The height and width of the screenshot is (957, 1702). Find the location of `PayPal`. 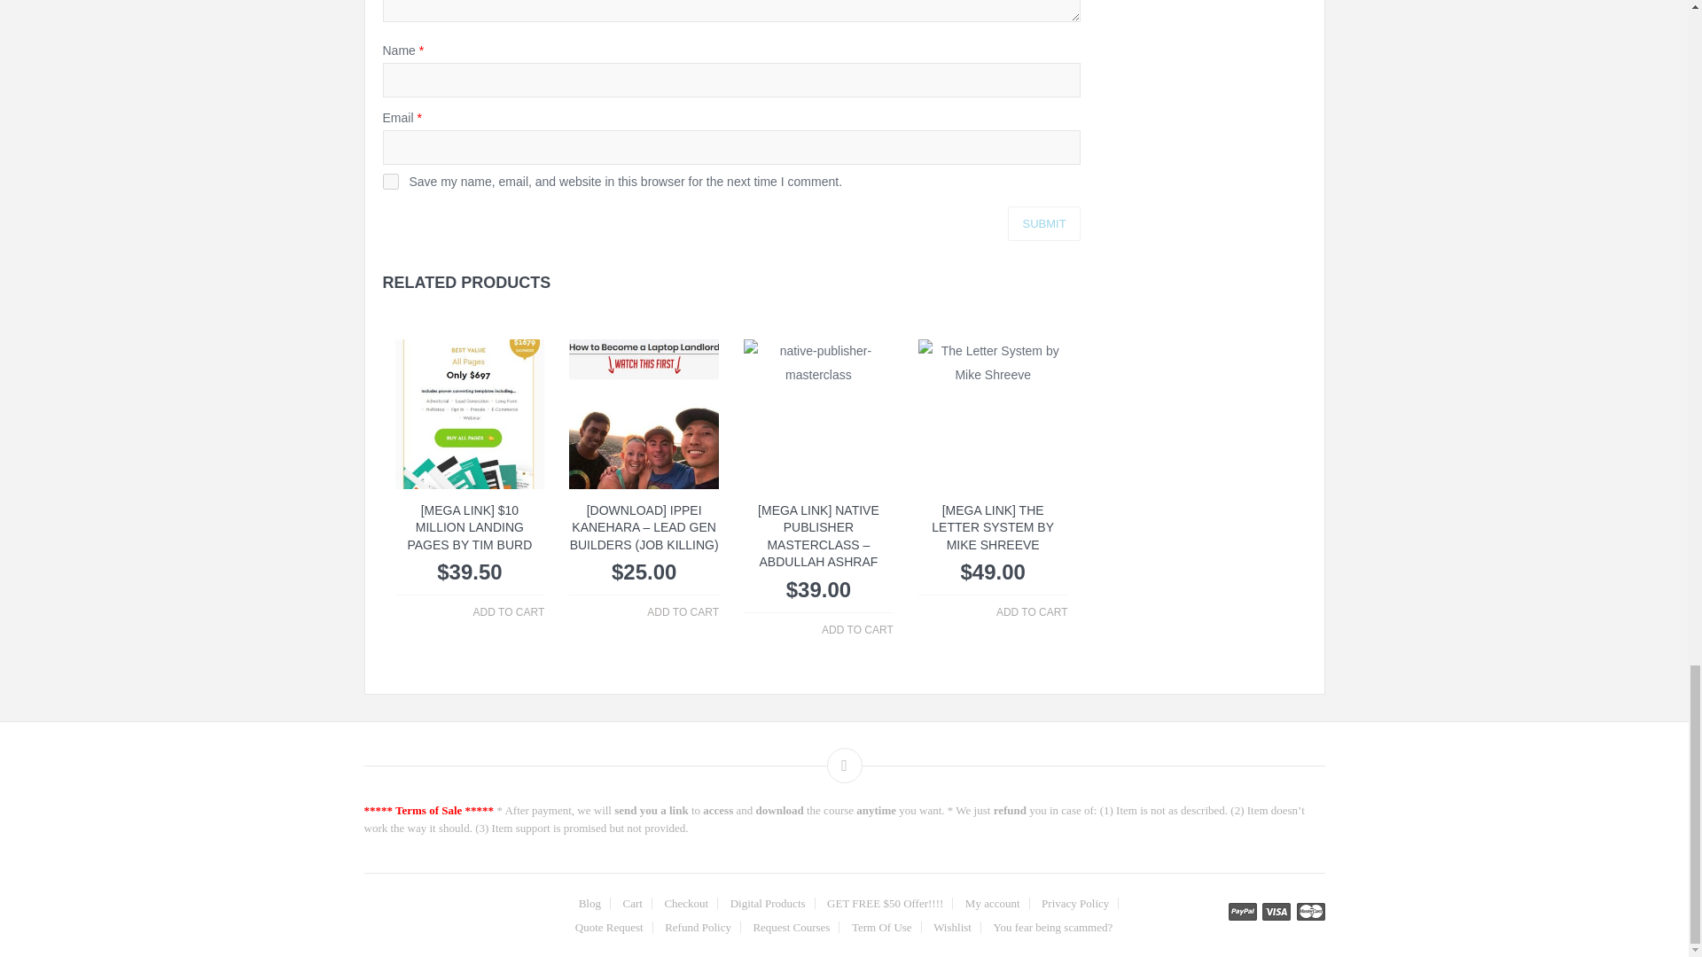

PayPal is located at coordinates (1243, 911).